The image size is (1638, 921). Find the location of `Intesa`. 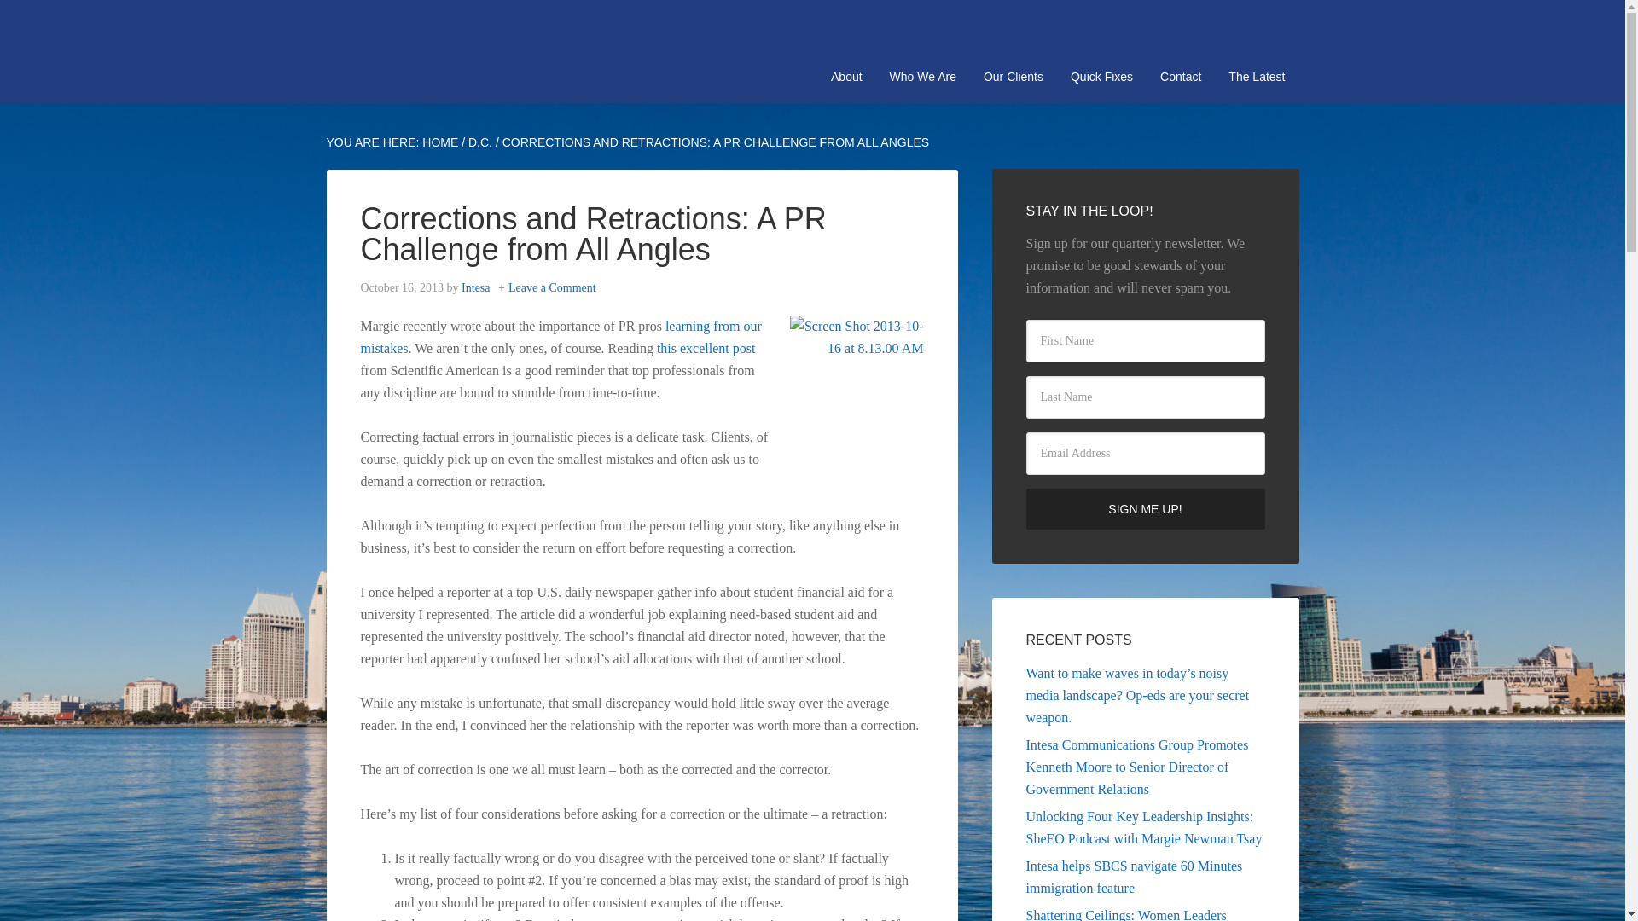

Intesa is located at coordinates (476, 287).